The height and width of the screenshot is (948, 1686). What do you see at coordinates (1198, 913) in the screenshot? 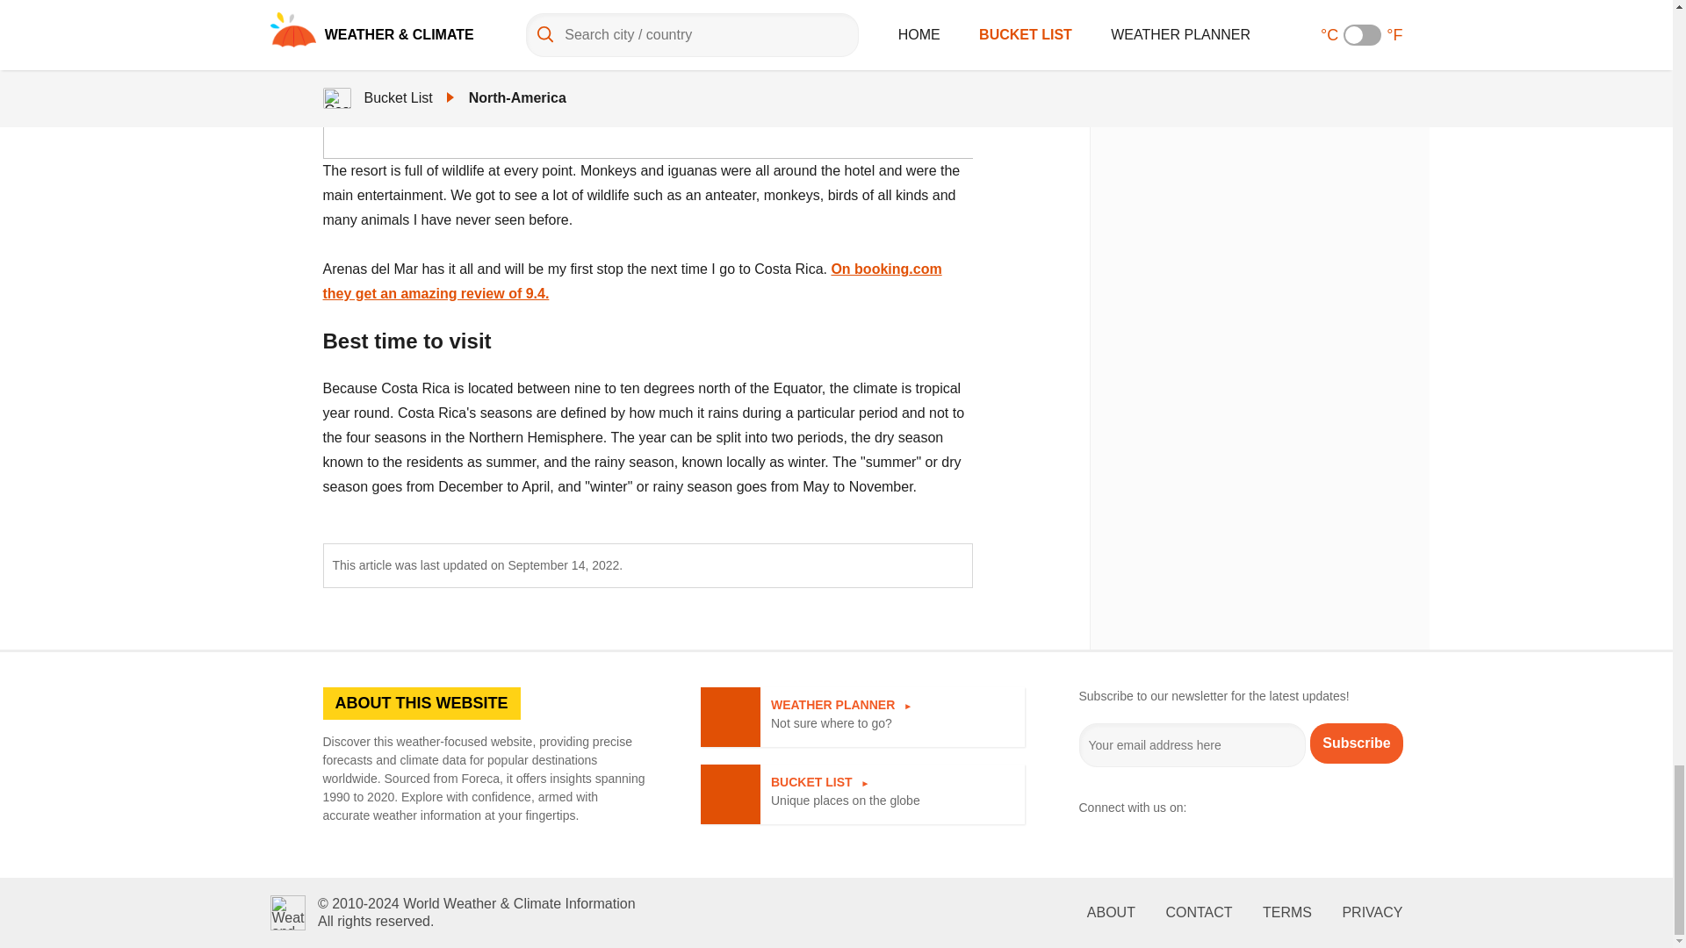
I see `Facebook` at bounding box center [1198, 913].